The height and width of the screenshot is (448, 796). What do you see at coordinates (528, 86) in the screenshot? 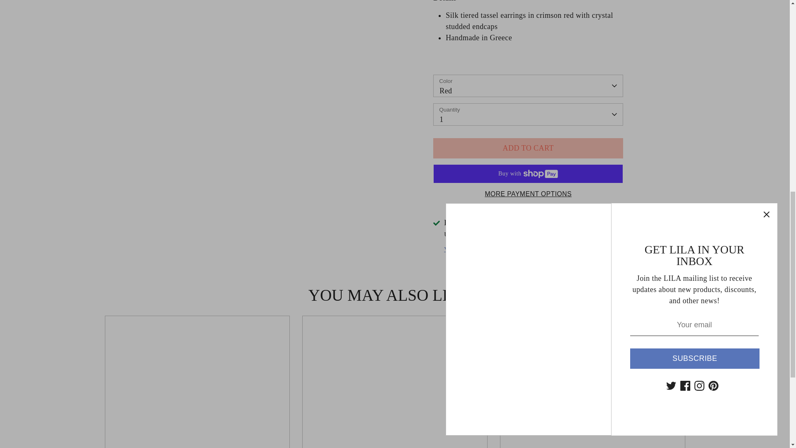
I see `Red` at bounding box center [528, 86].